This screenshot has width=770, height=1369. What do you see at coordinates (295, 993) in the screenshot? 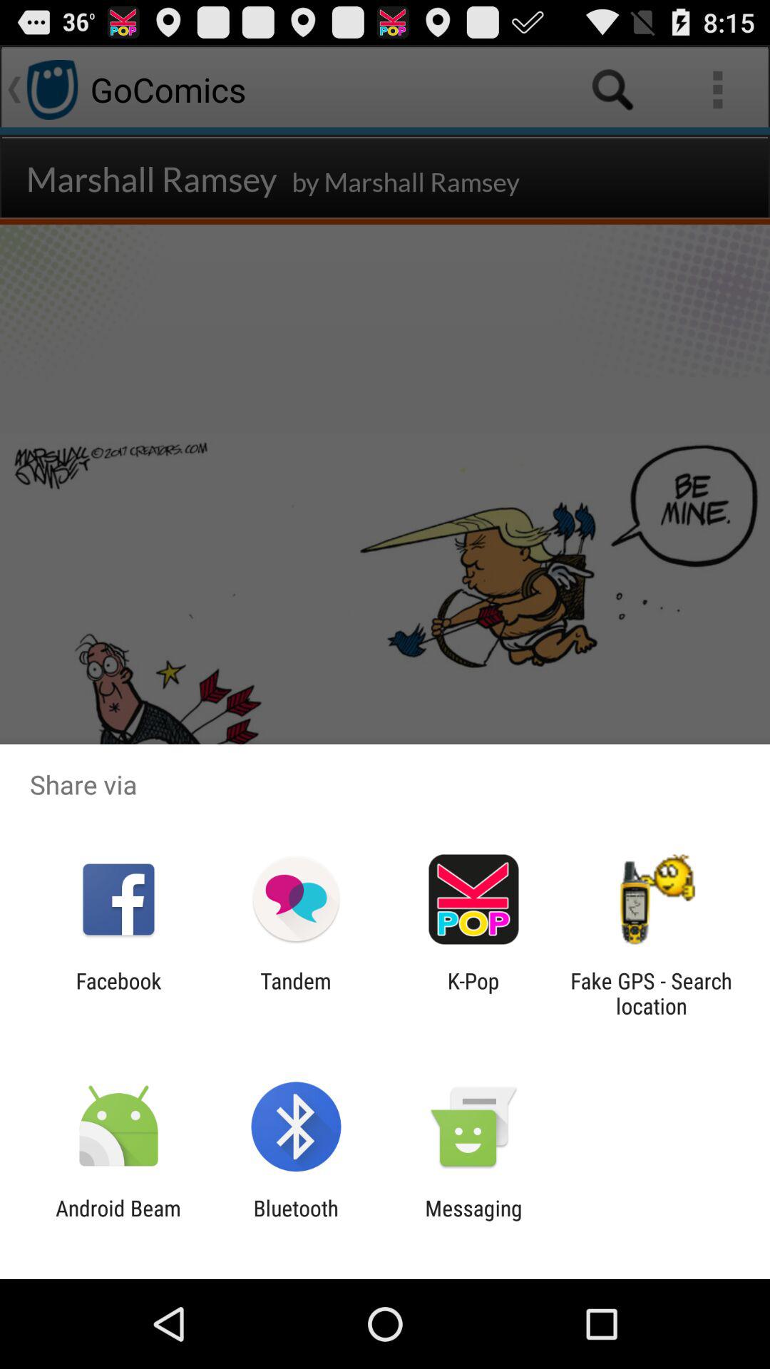
I see `click tandem icon` at bounding box center [295, 993].